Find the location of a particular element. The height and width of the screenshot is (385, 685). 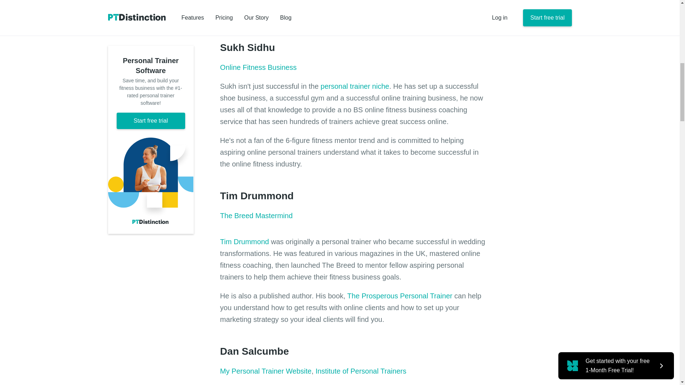

personal trainer niche is located at coordinates (355, 86).